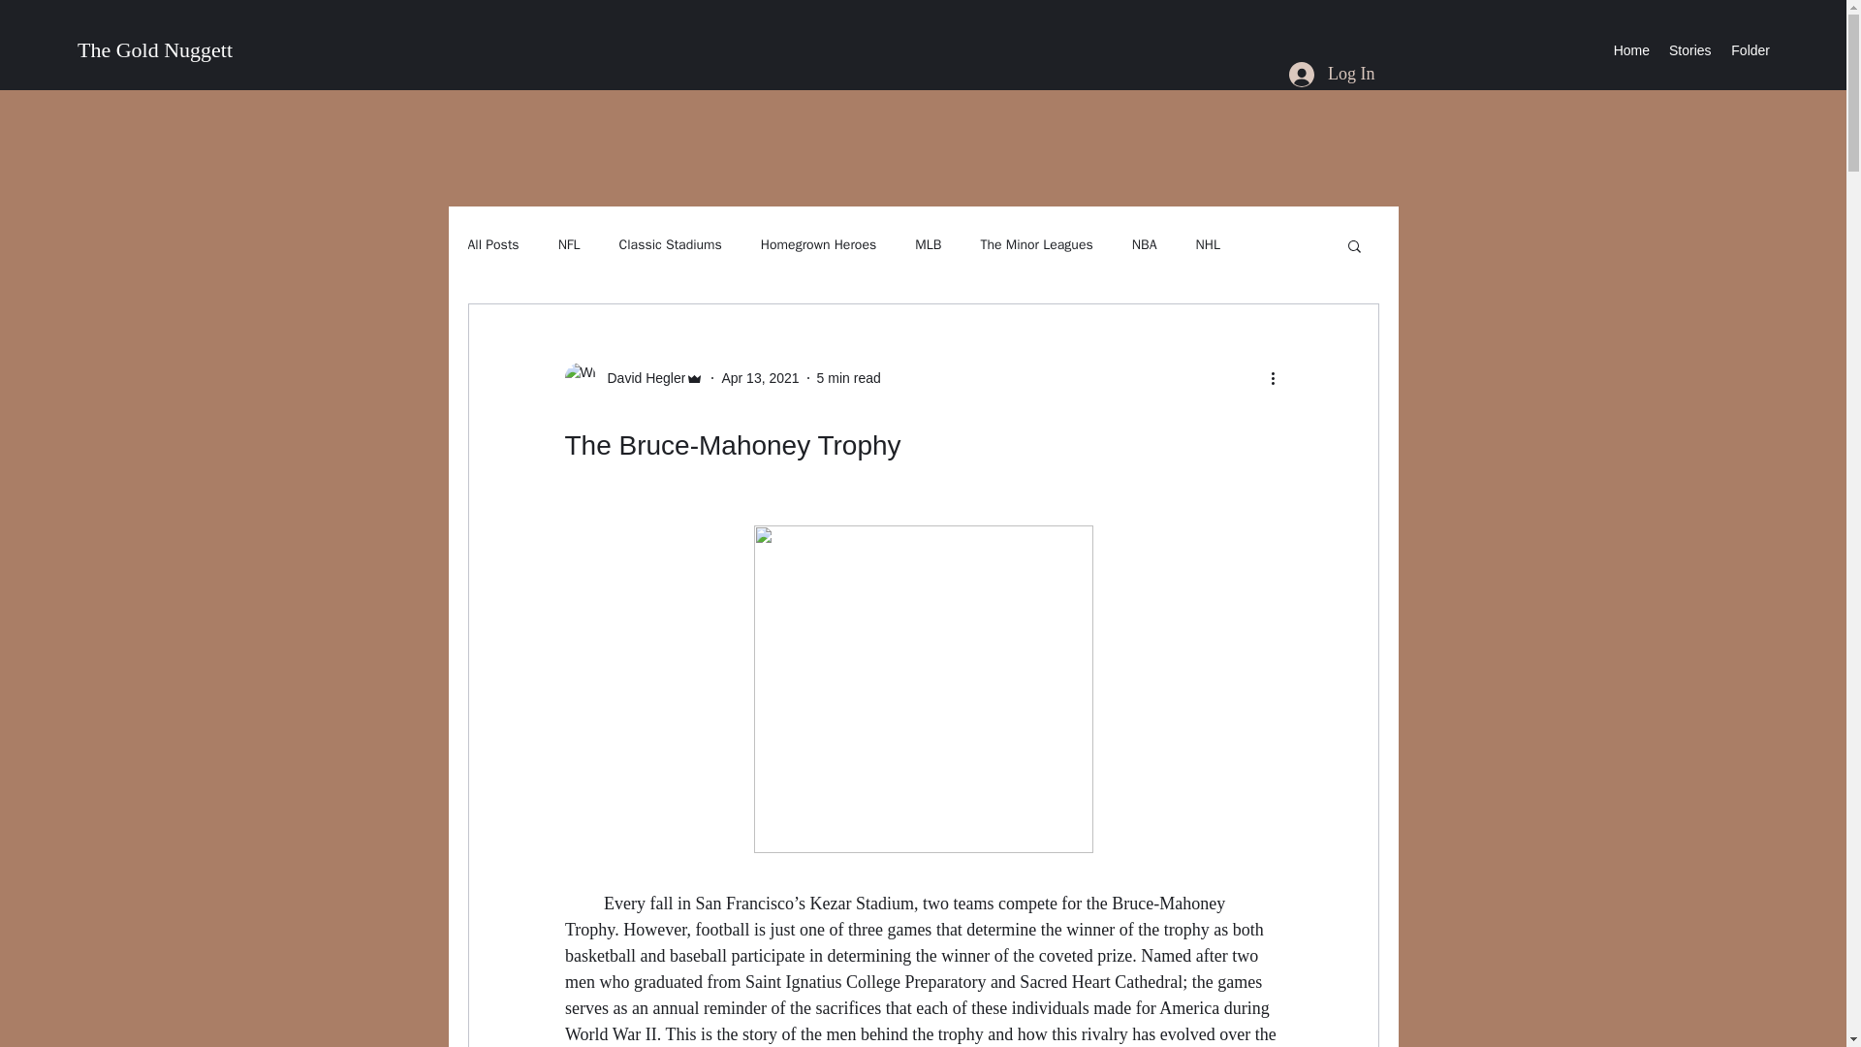  What do you see at coordinates (1630, 49) in the screenshot?
I see `Home` at bounding box center [1630, 49].